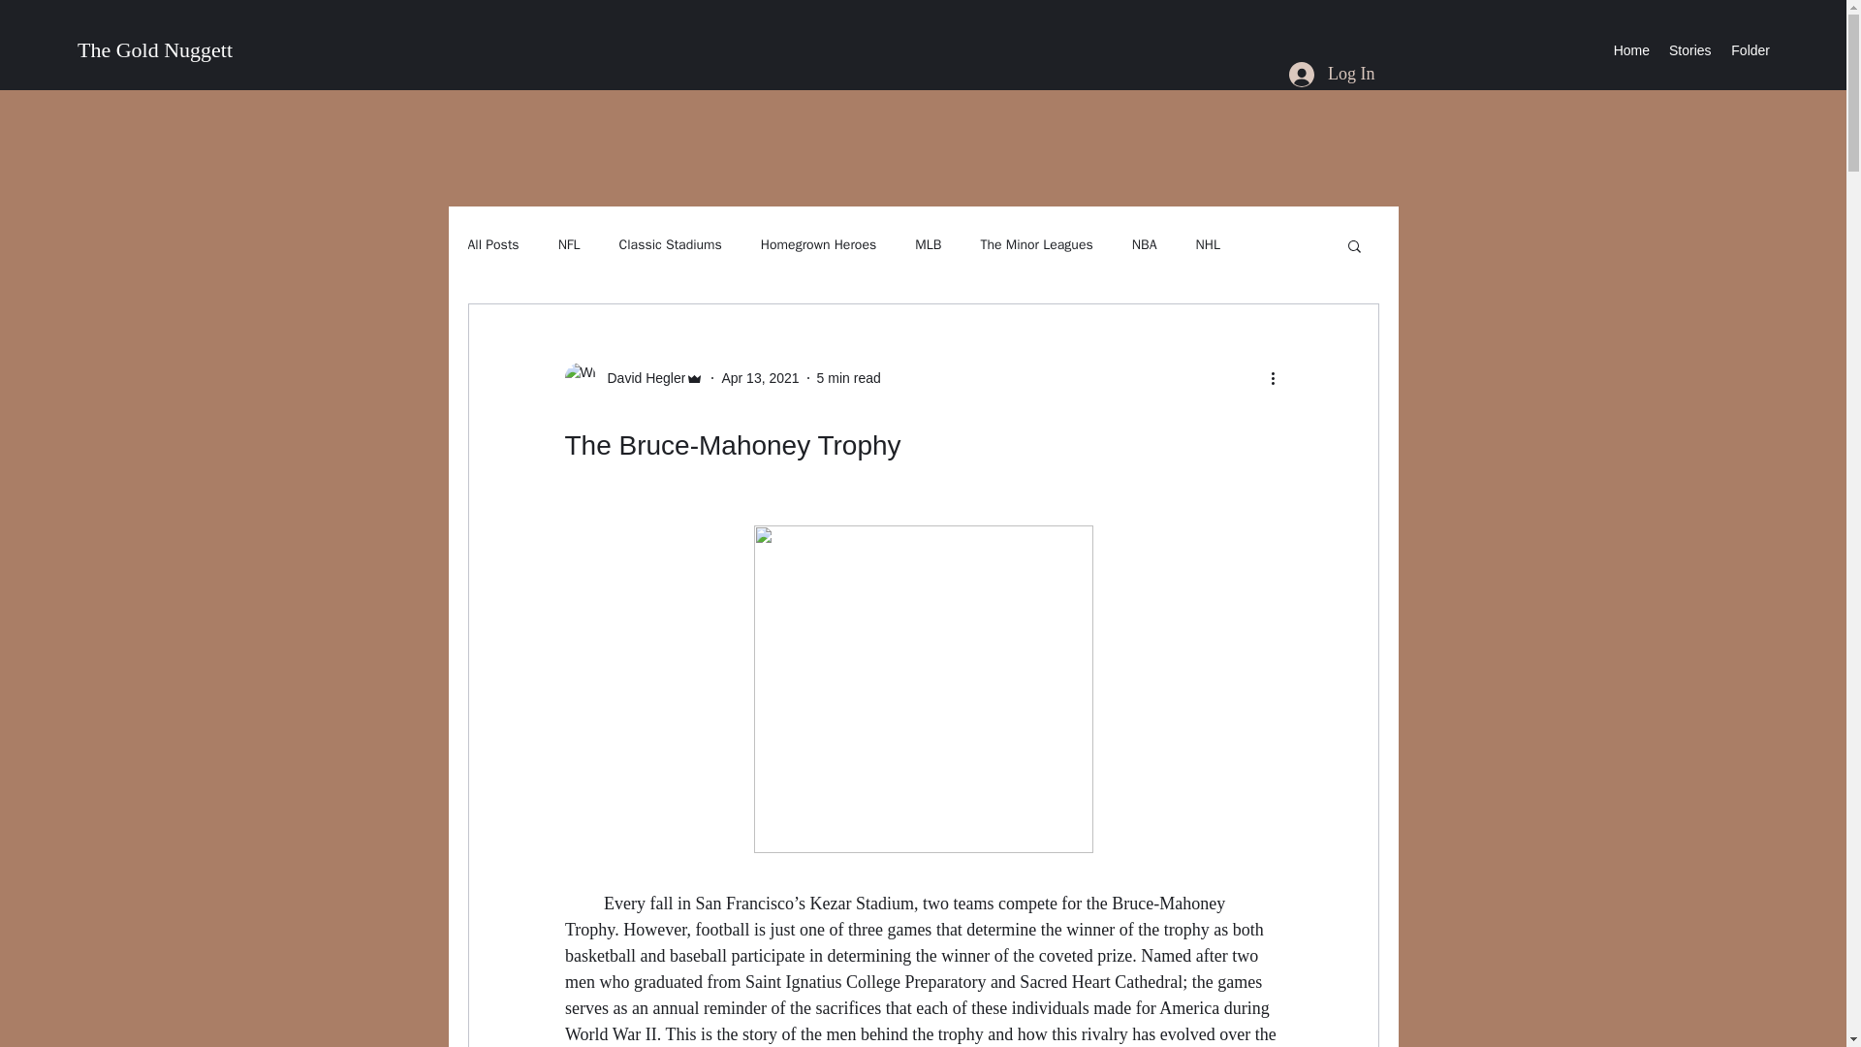  What do you see at coordinates (1630, 49) in the screenshot?
I see `Home` at bounding box center [1630, 49].